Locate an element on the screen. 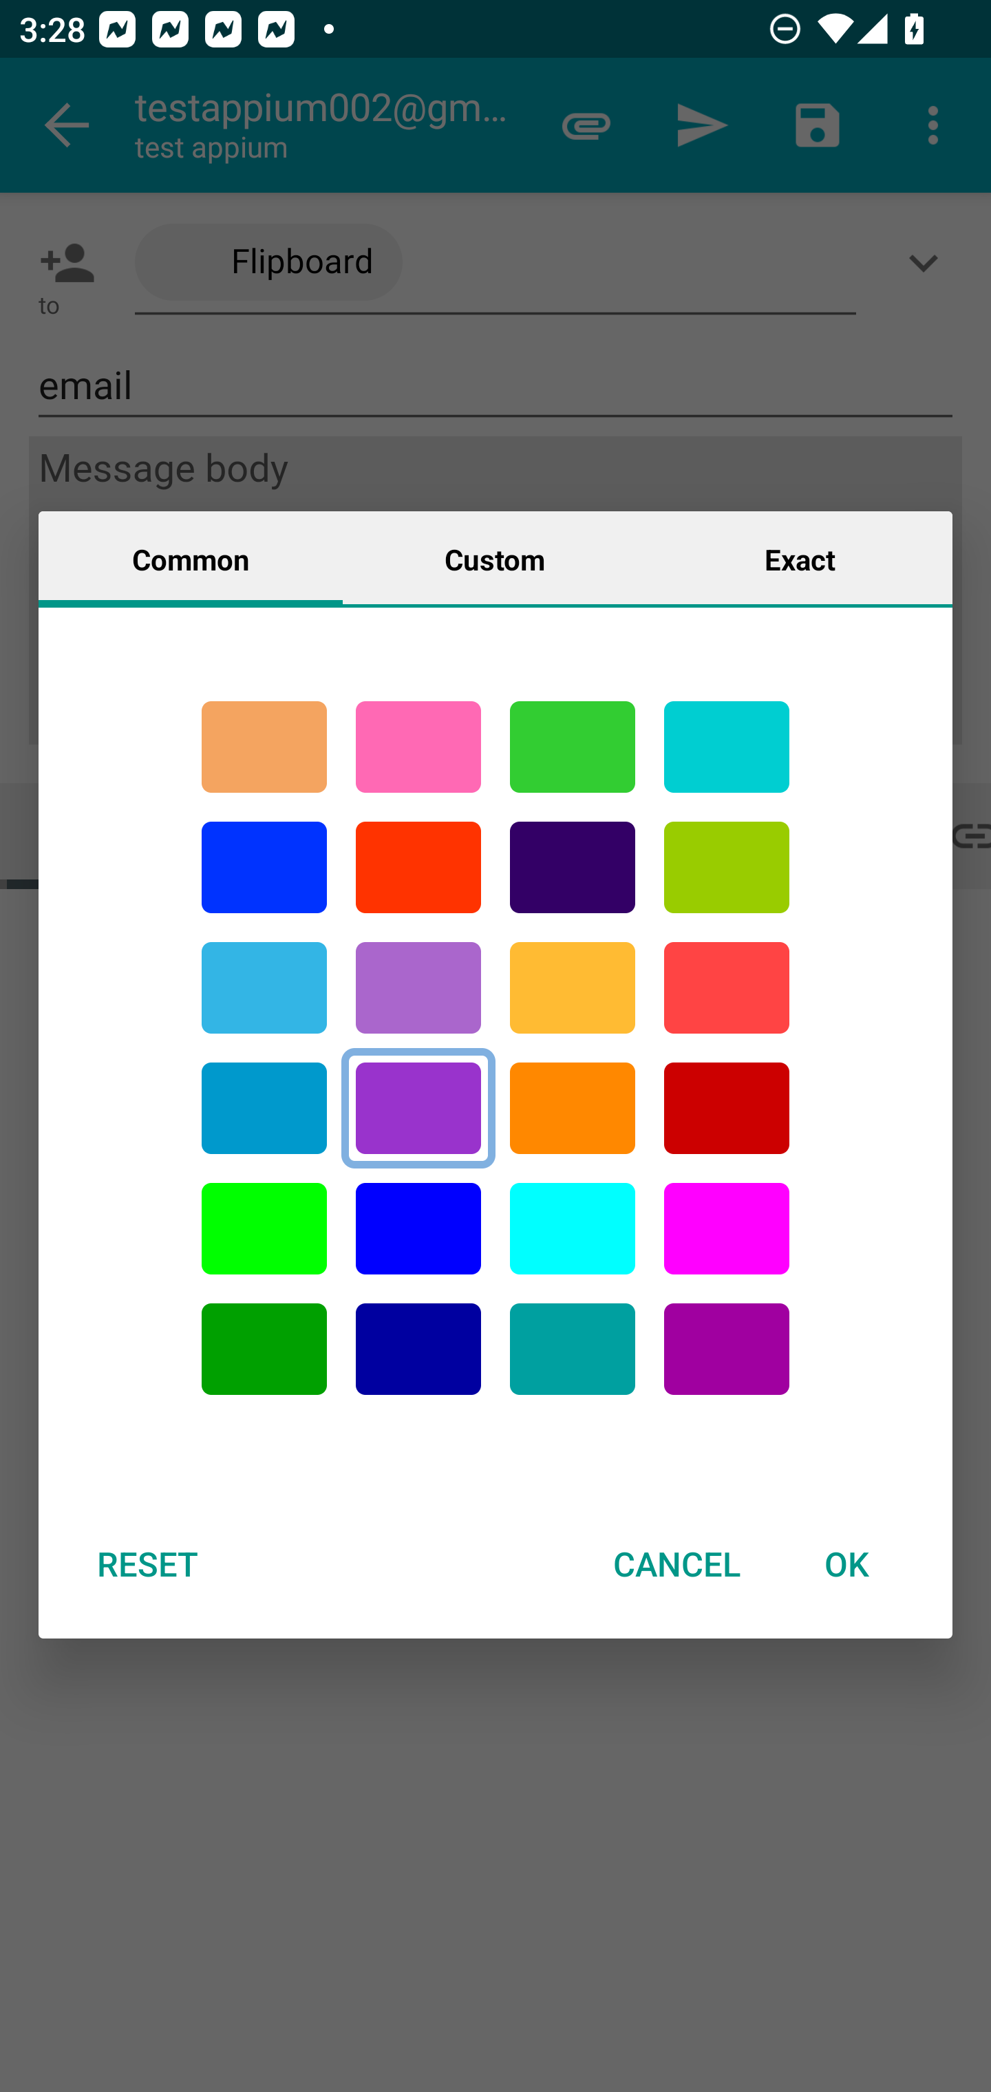  Dark cyan is located at coordinates (264, 1109).